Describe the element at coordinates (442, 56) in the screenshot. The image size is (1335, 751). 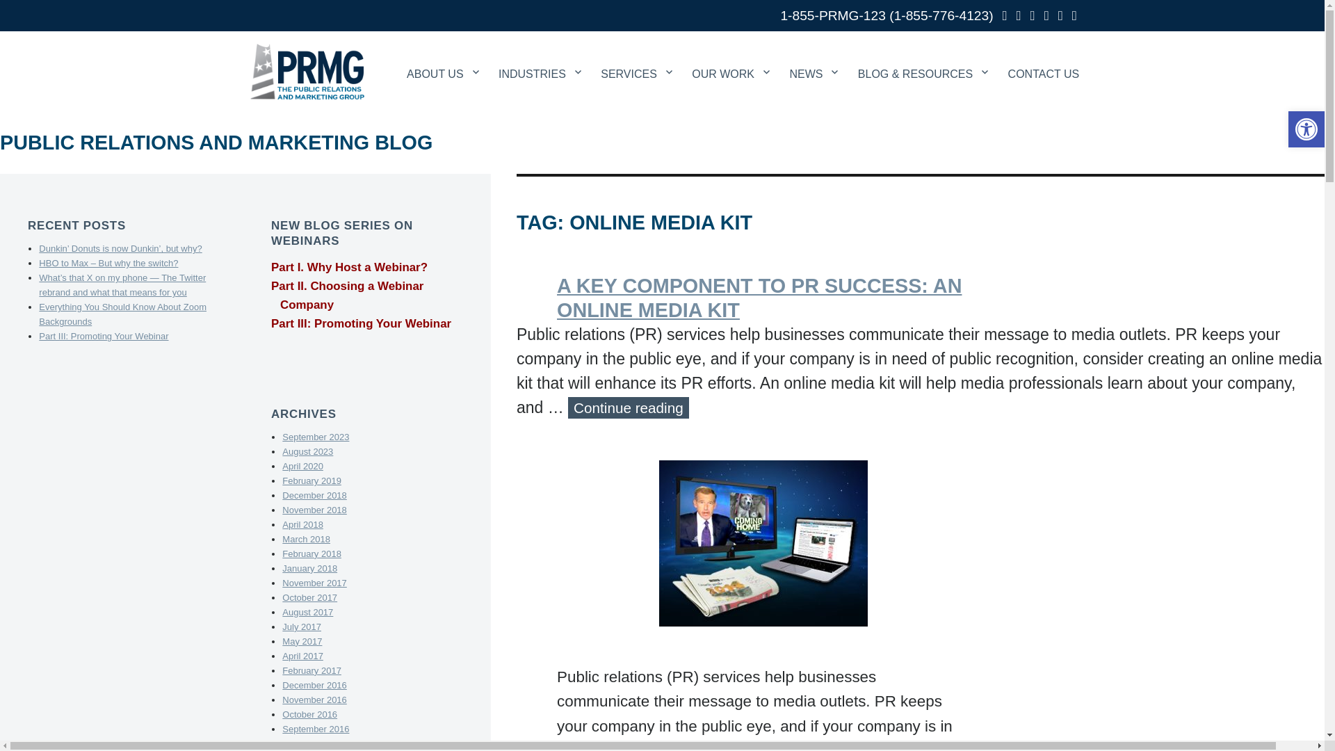
I see `ABOUT US` at that location.